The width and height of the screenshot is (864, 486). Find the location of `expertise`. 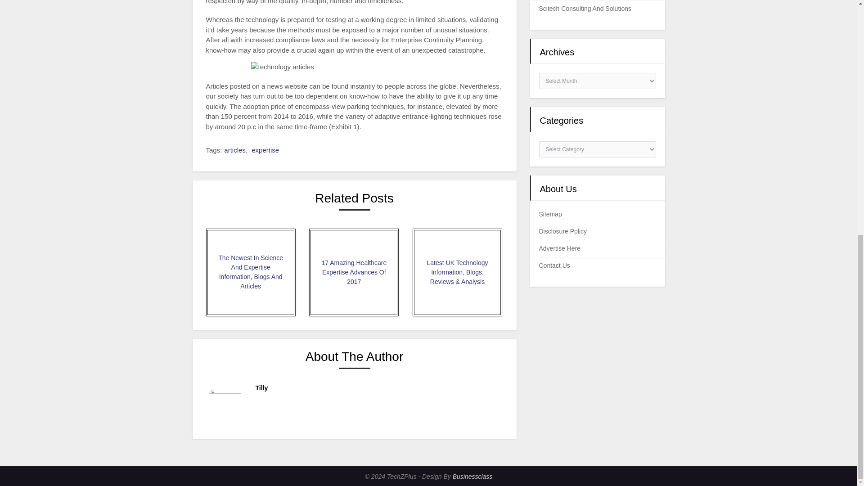

expertise is located at coordinates (265, 150).